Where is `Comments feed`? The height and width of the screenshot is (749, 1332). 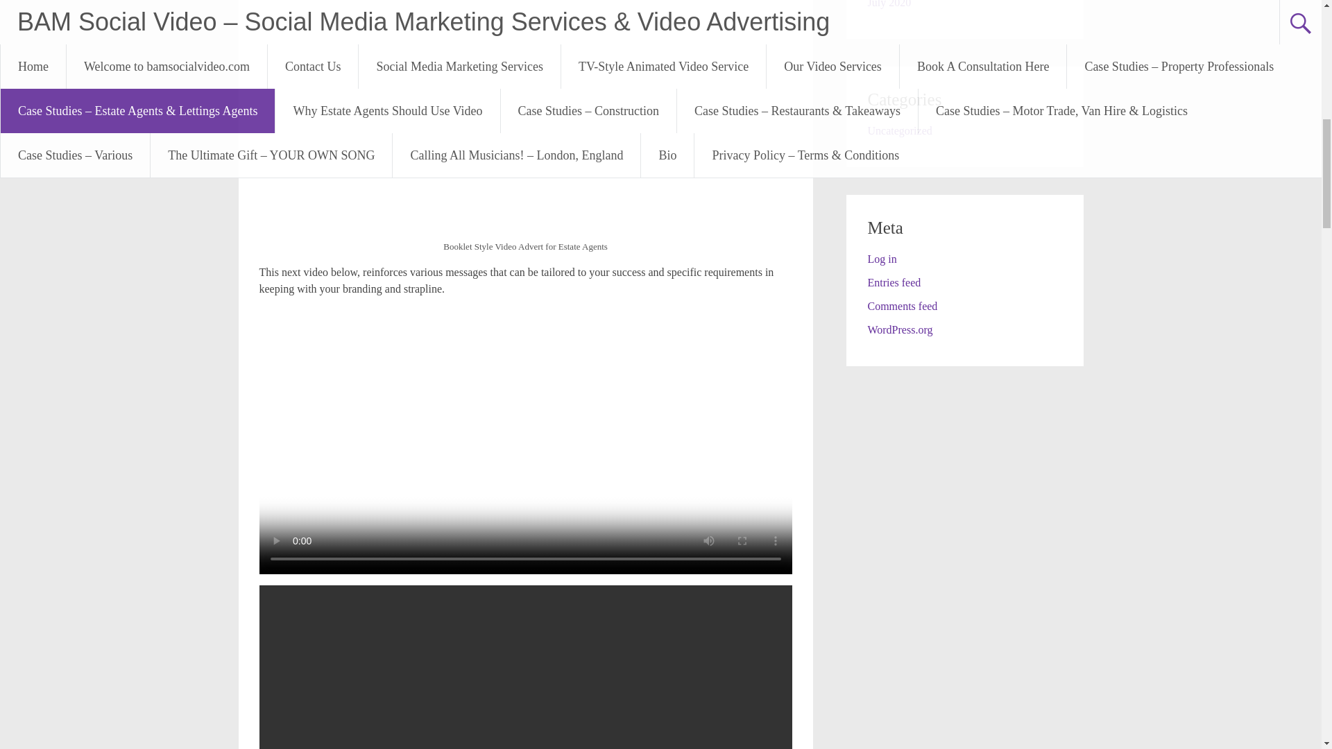
Comments feed is located at coordinates (902, 307).